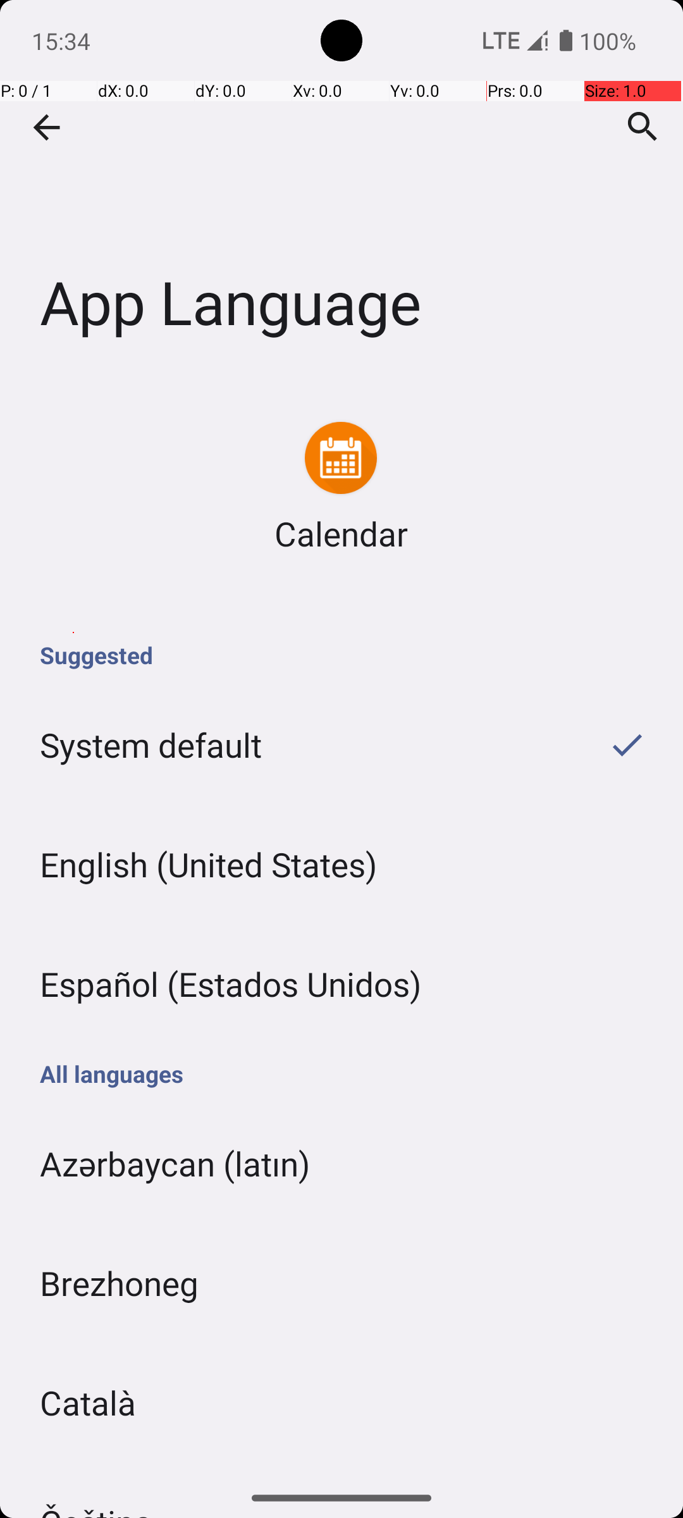 The image size is (683, 1518). Describe the element at coordinates (341, 984) in the screenshot. I see `Español (Estados Unidos)` at that location.